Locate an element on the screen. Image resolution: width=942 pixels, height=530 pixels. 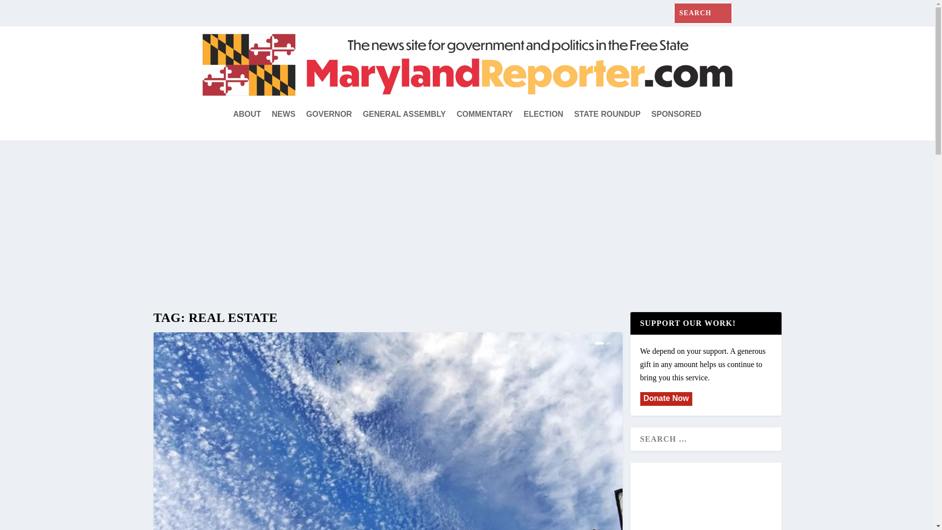
SPONSORED is located at coordinates (677, 114).